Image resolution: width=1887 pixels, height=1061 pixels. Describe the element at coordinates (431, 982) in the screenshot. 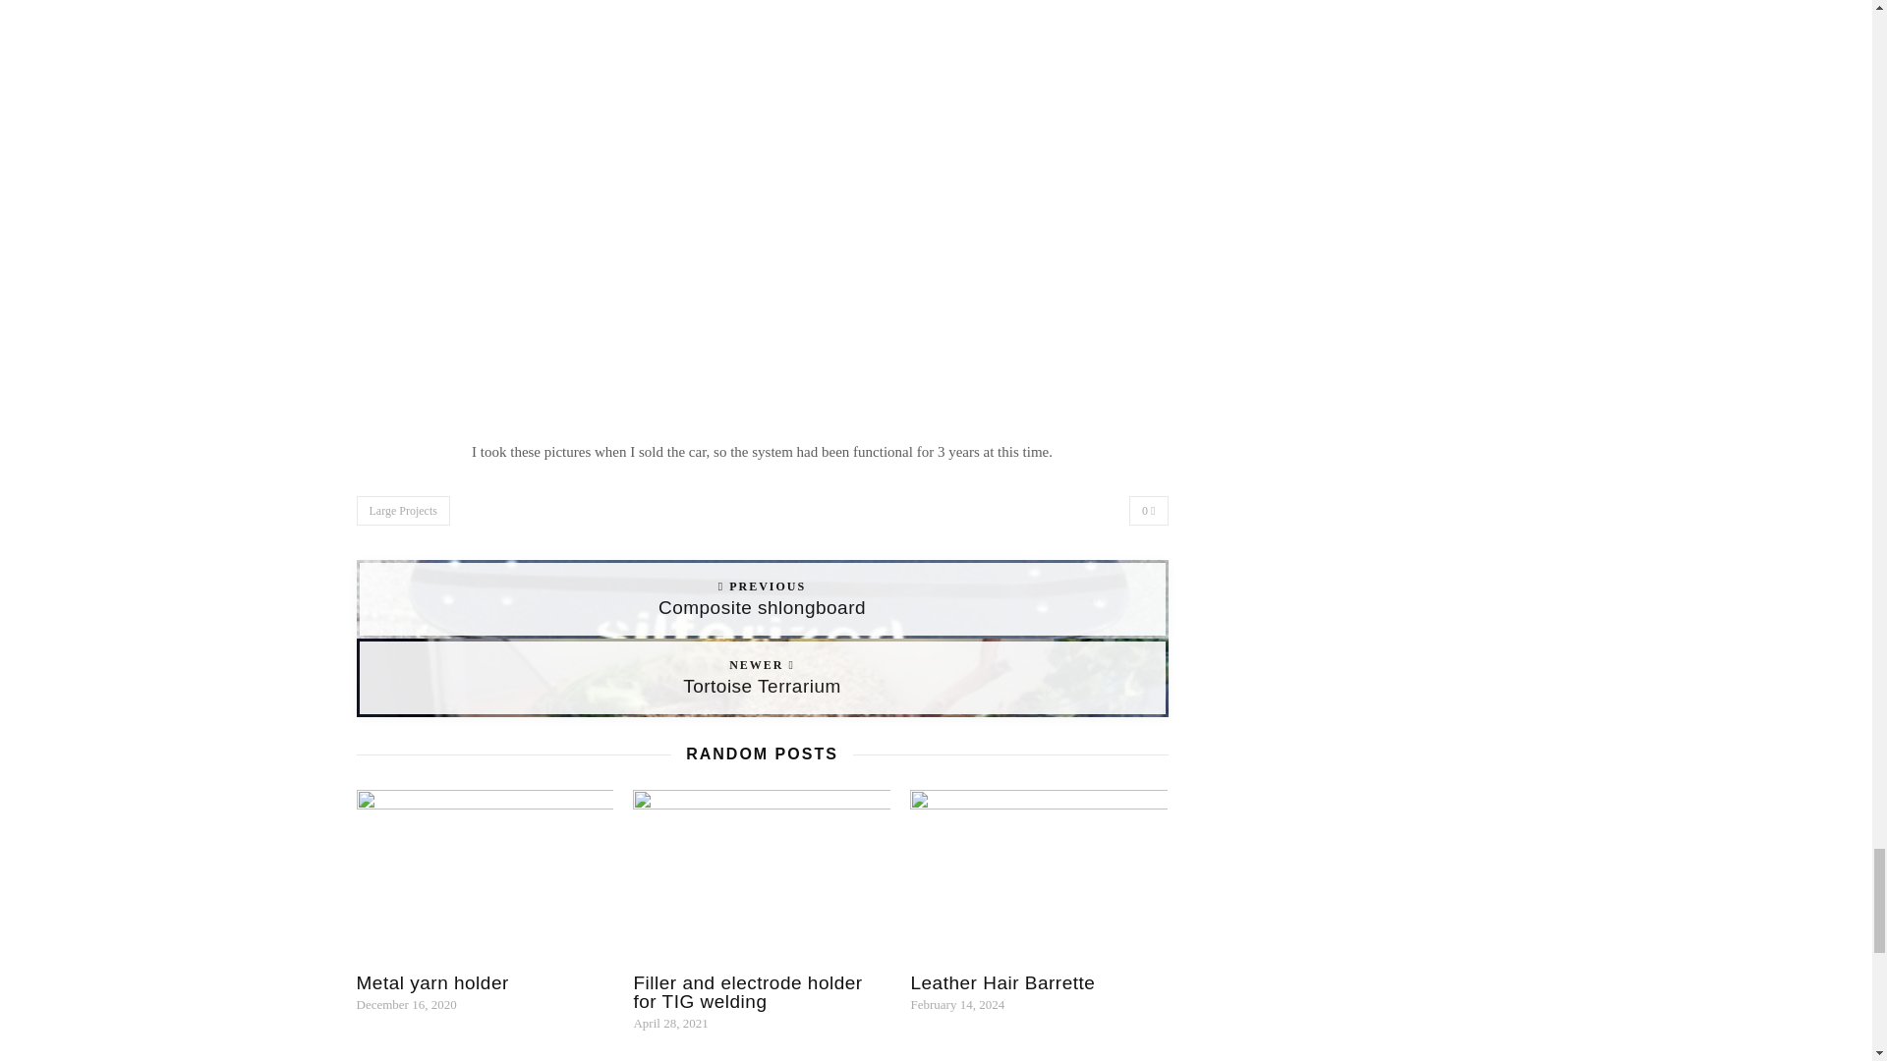

I see `Filler and electrode holder for TIG welding` at that location.